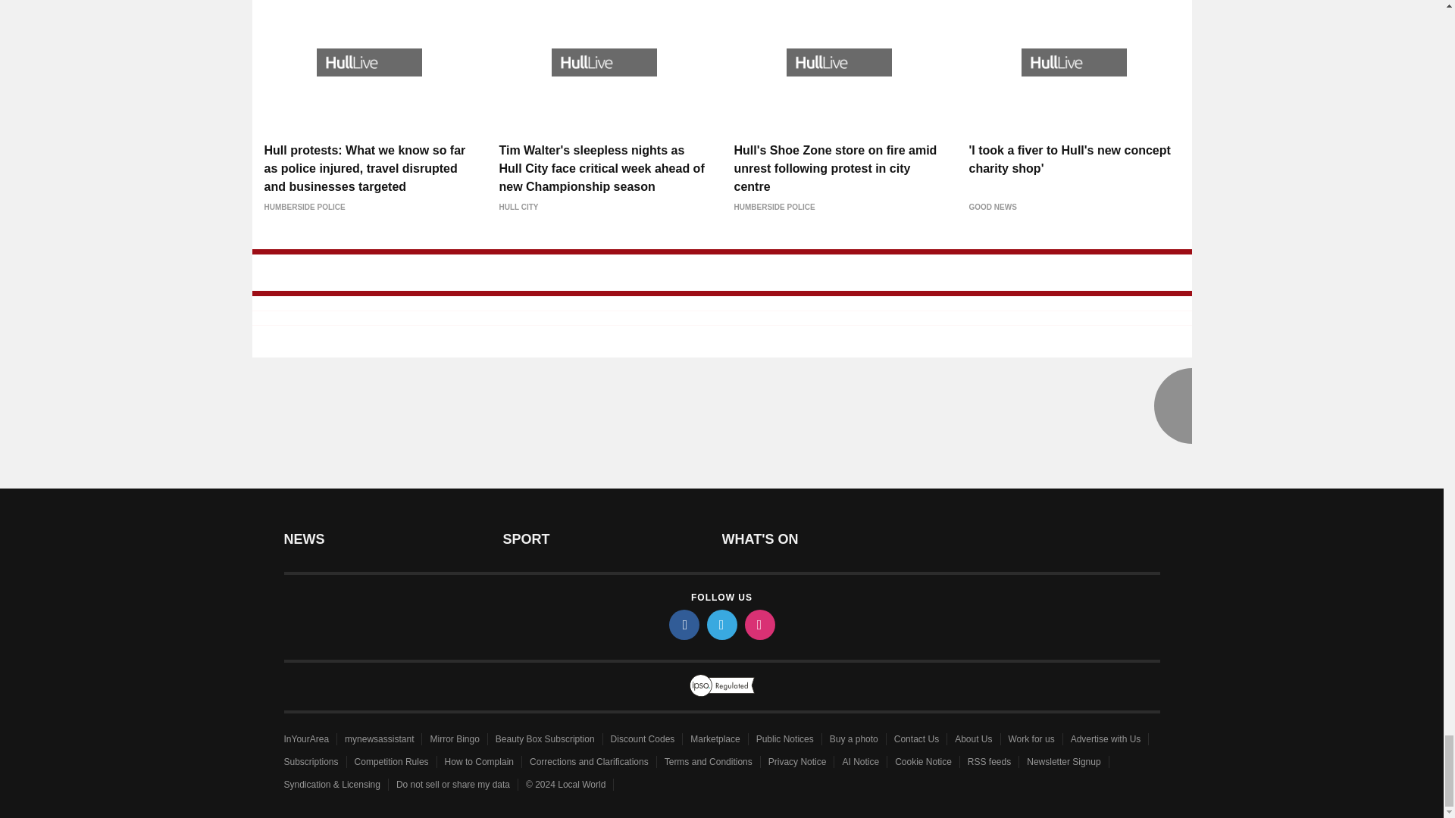  Describe the element at coordinates (759, 624) in the screenshot. I see `instagram` at that location.